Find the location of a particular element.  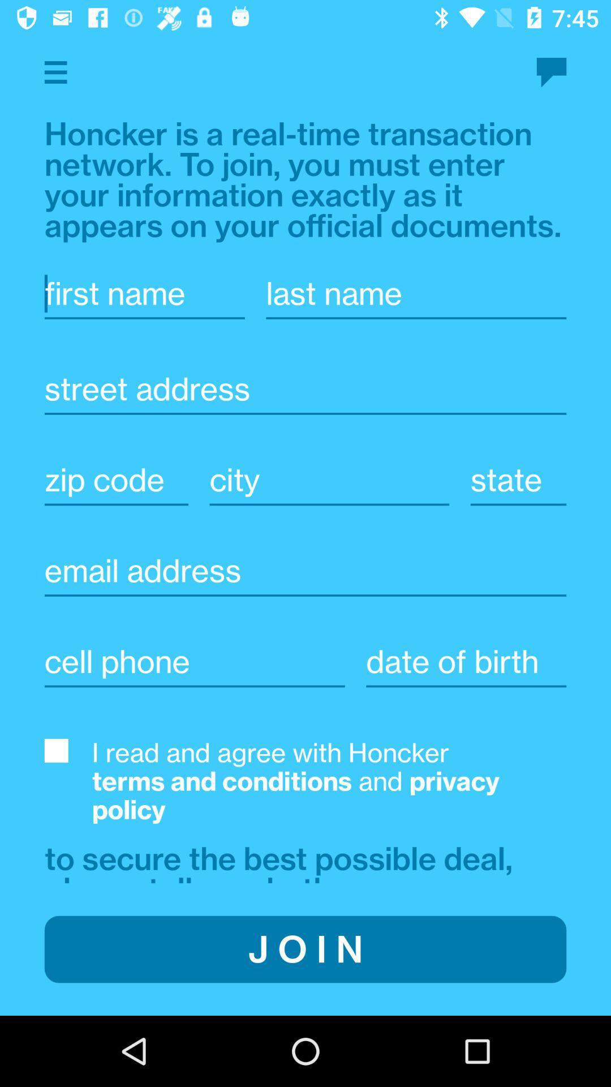

type your zipcode is located at coordinates (117, 480).